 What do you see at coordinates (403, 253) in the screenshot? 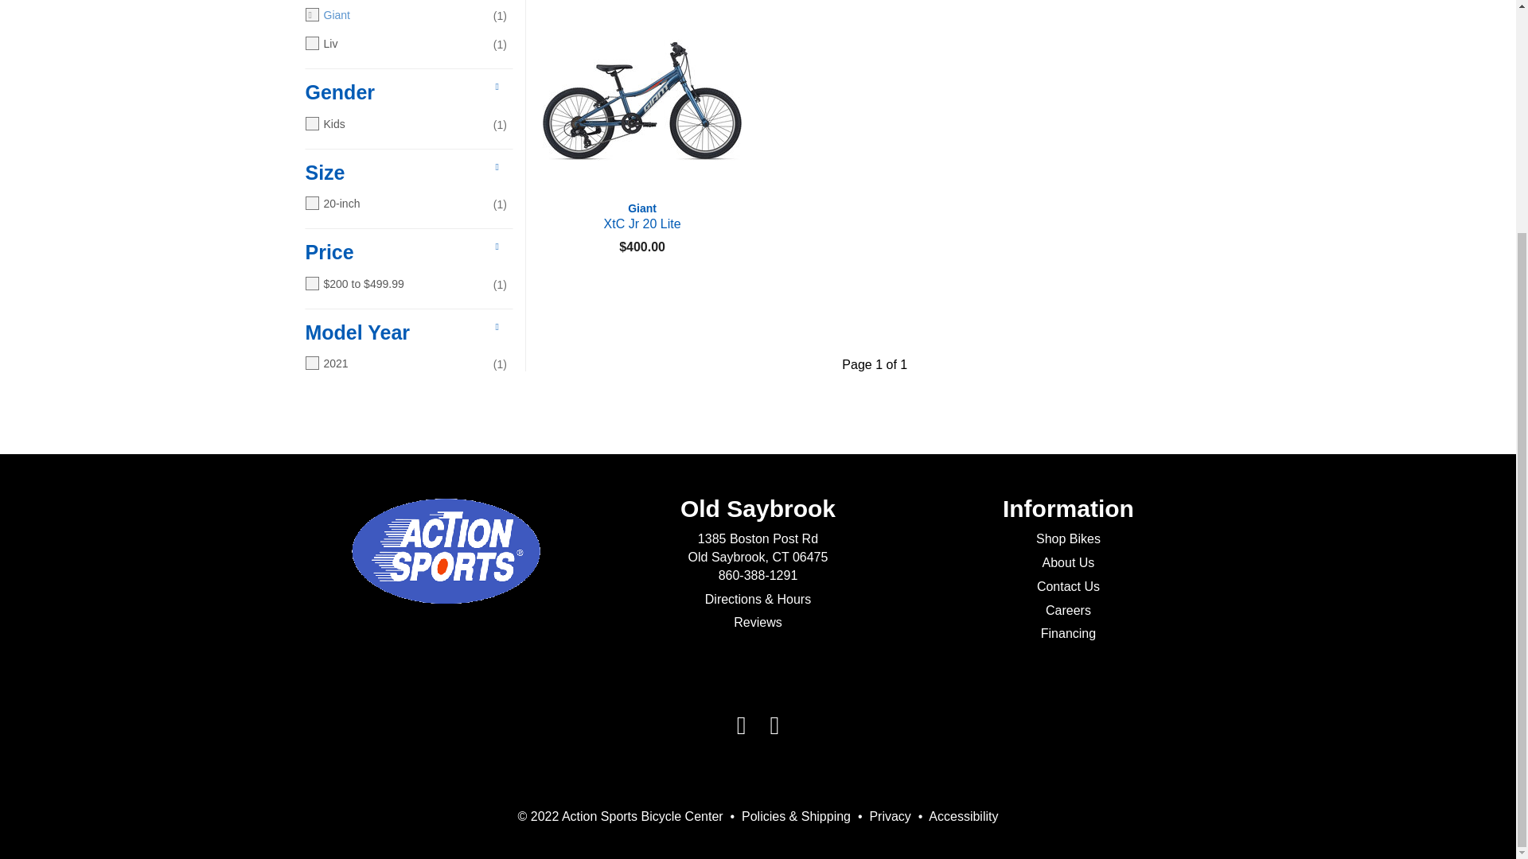
I see `Price` at bounding box center [403, 253].